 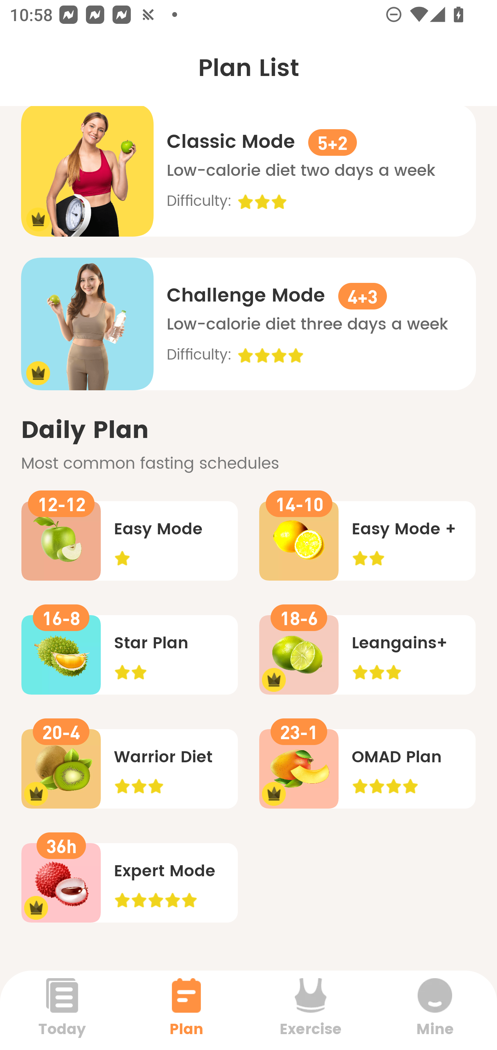 What do you see at coordinates (62, 1010) in the screenshot?
I see `Today` at bounding box center [62, 1010].